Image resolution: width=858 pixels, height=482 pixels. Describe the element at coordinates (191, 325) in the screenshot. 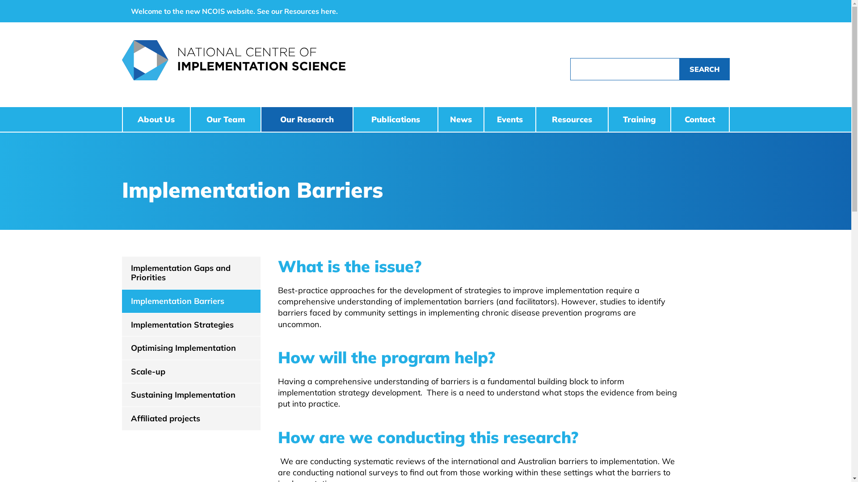

I see `Implementation Strategies` at that location.